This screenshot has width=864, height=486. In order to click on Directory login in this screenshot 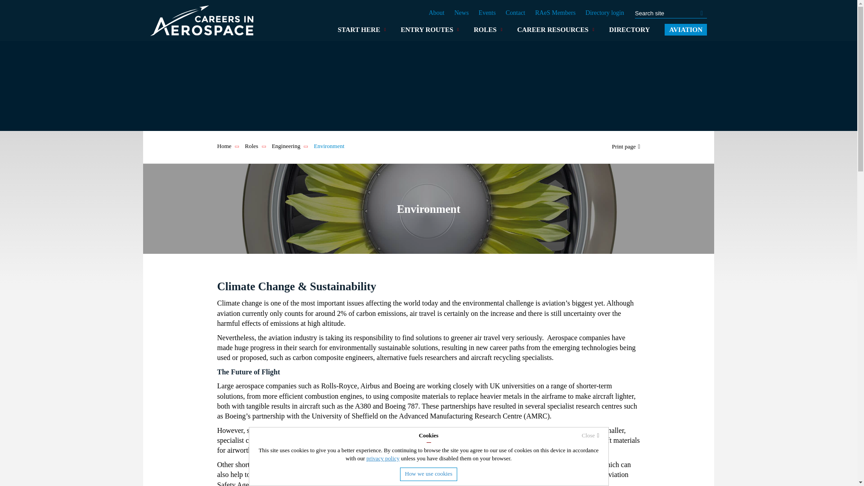, I will do `click(605, 13)`.